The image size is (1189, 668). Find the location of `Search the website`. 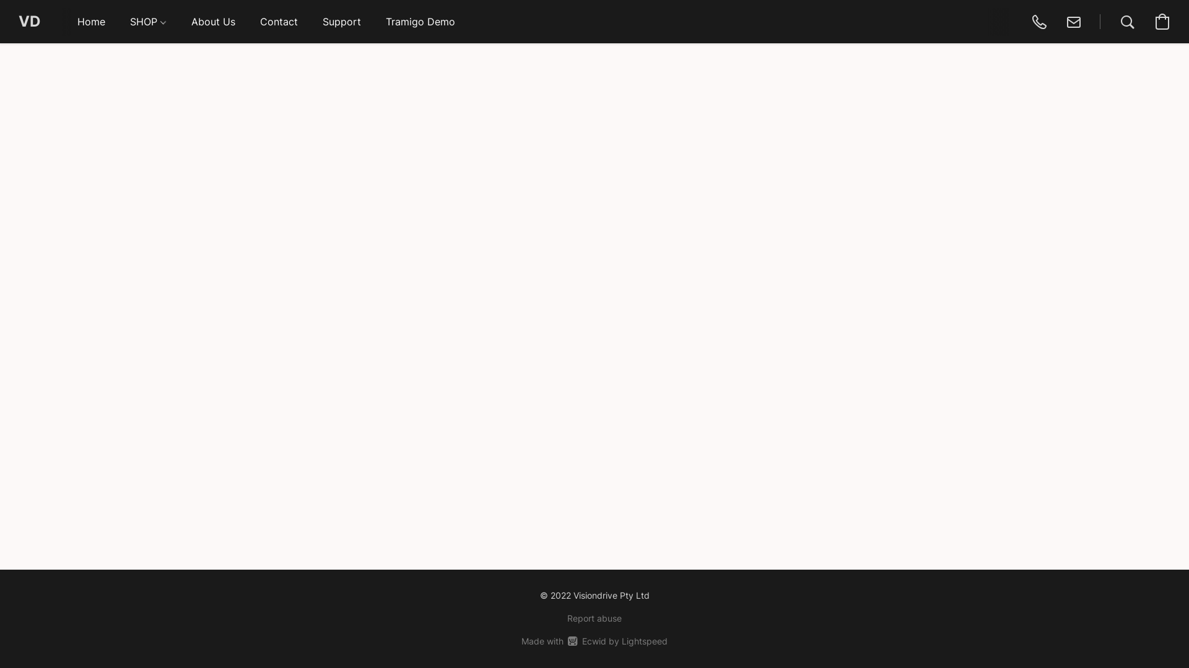

Search the website is located at coordinates (1128, 22).